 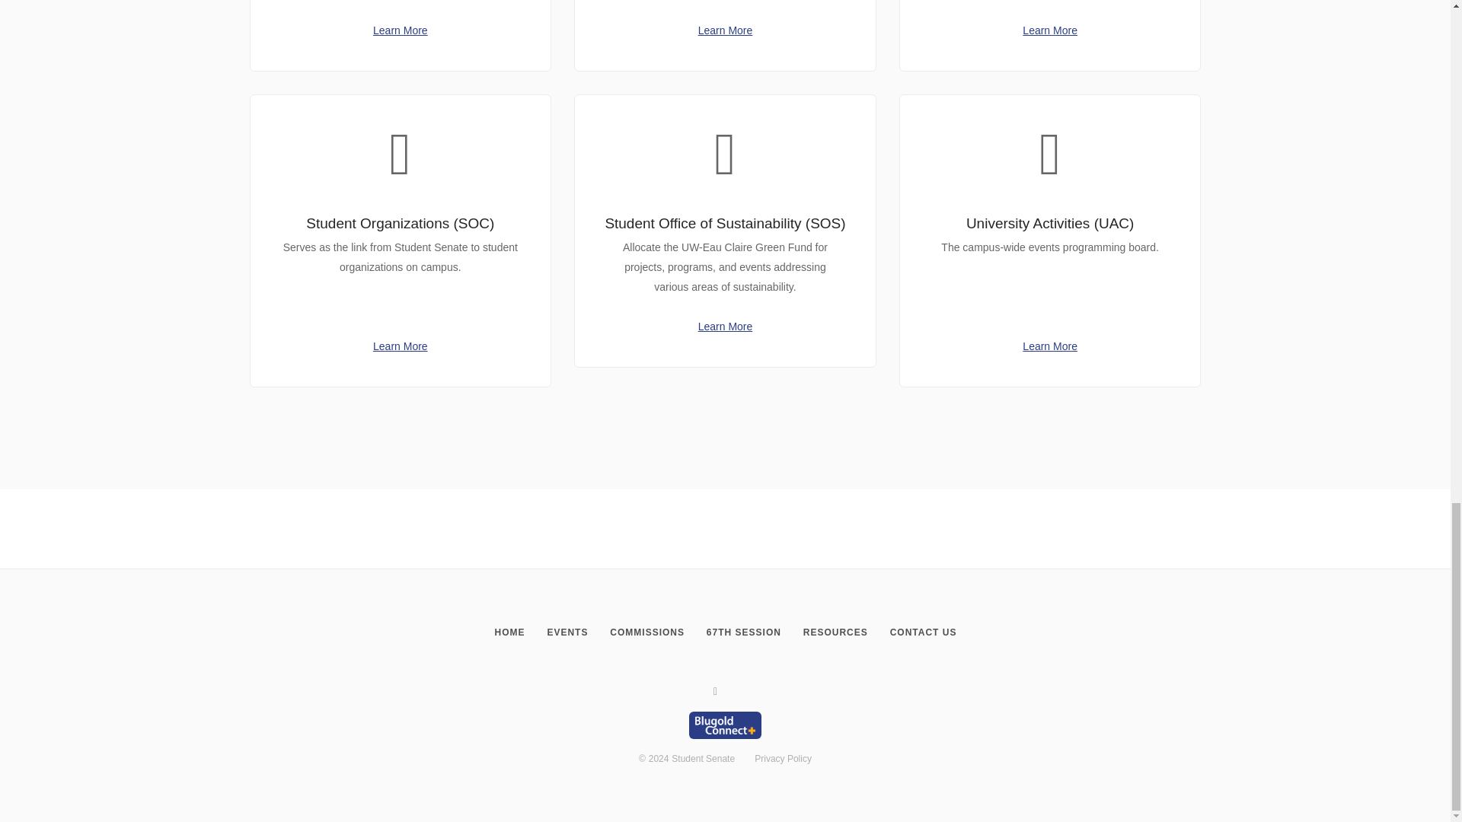 I want to click on Learn More, so click(x=1049, y=346).